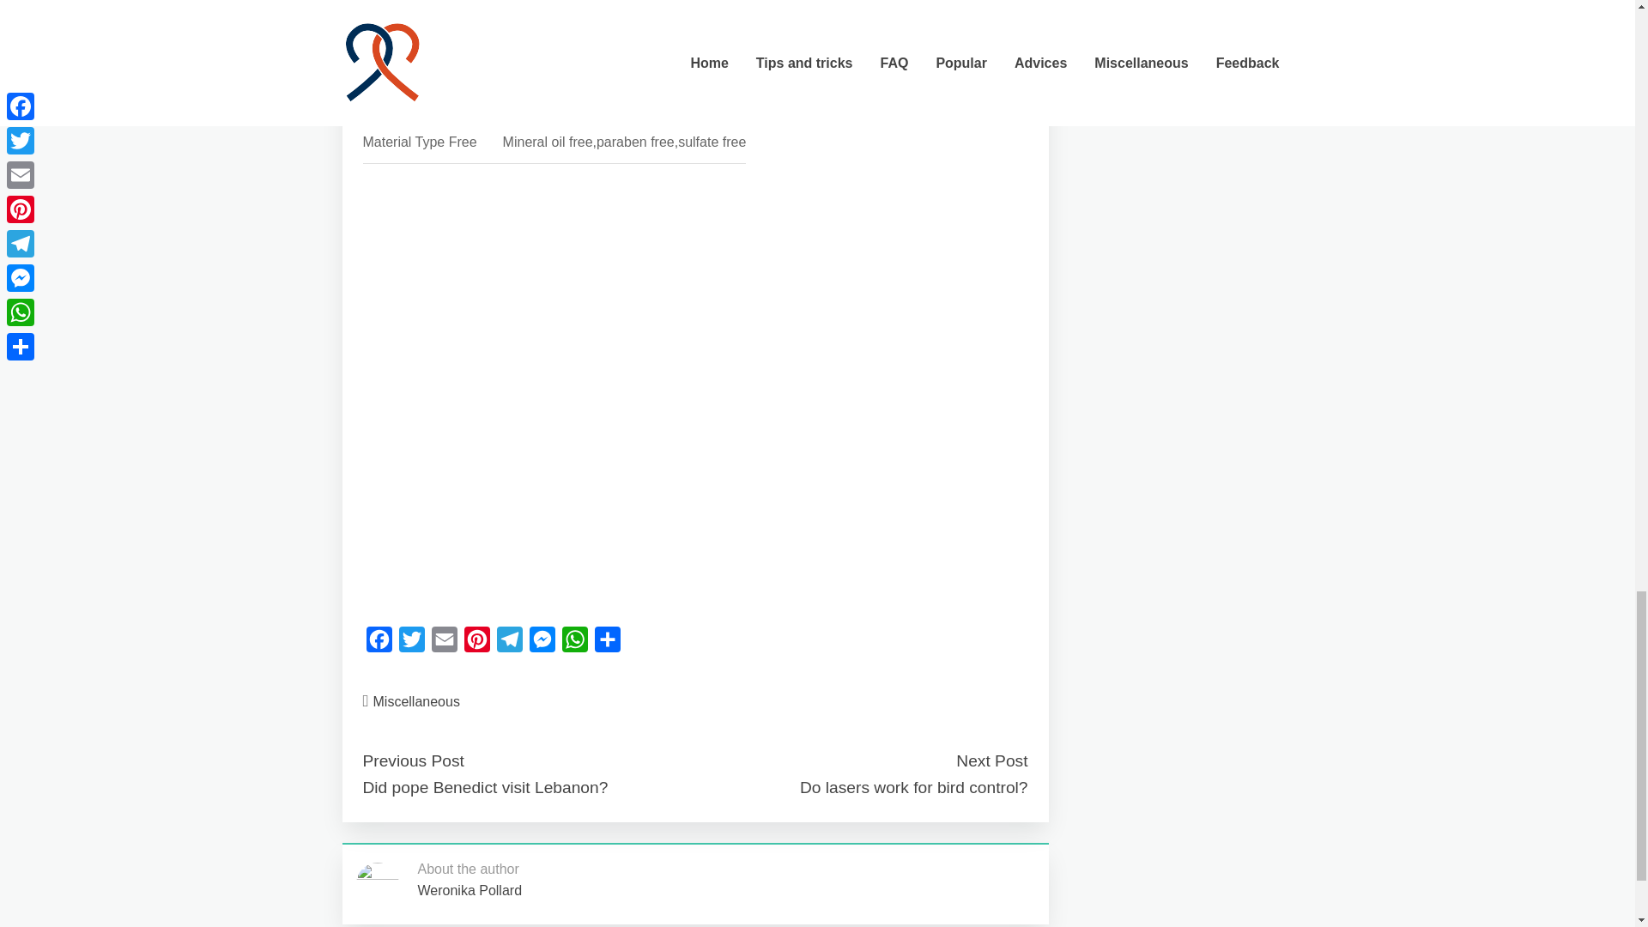  What do you see at coordinates (542, 644) in the screenshot?
I see `Messenger` at bounding box center [542, 644].